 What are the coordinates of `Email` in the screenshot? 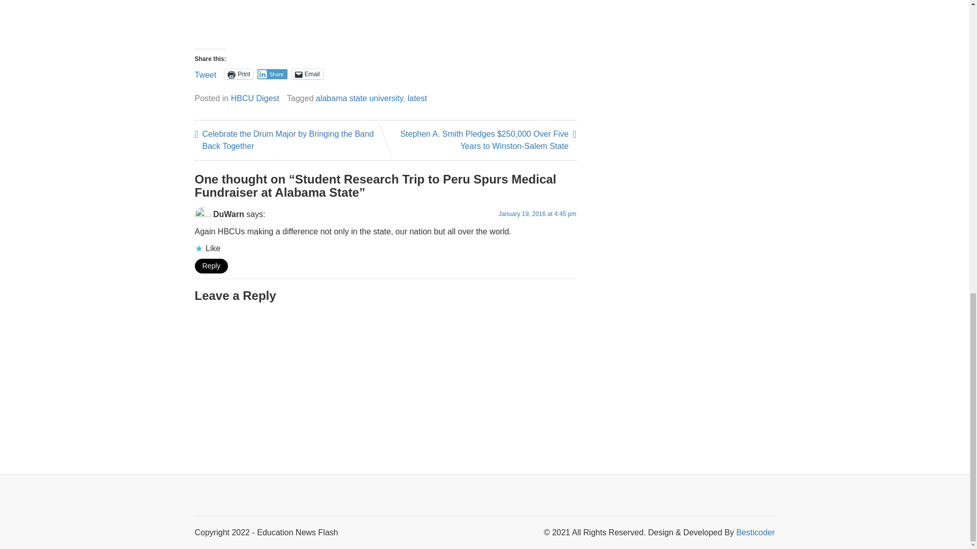 It's located at (306, 74).